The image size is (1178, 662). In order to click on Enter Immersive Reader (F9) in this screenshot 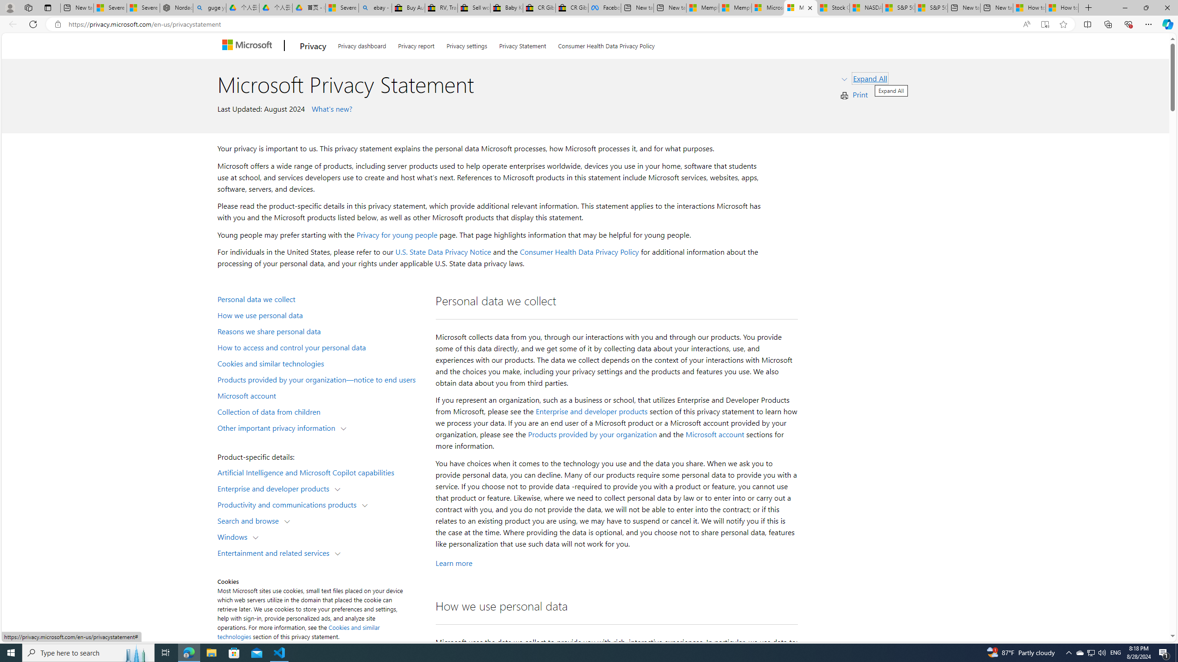, I will do `click(1045, 24)`.